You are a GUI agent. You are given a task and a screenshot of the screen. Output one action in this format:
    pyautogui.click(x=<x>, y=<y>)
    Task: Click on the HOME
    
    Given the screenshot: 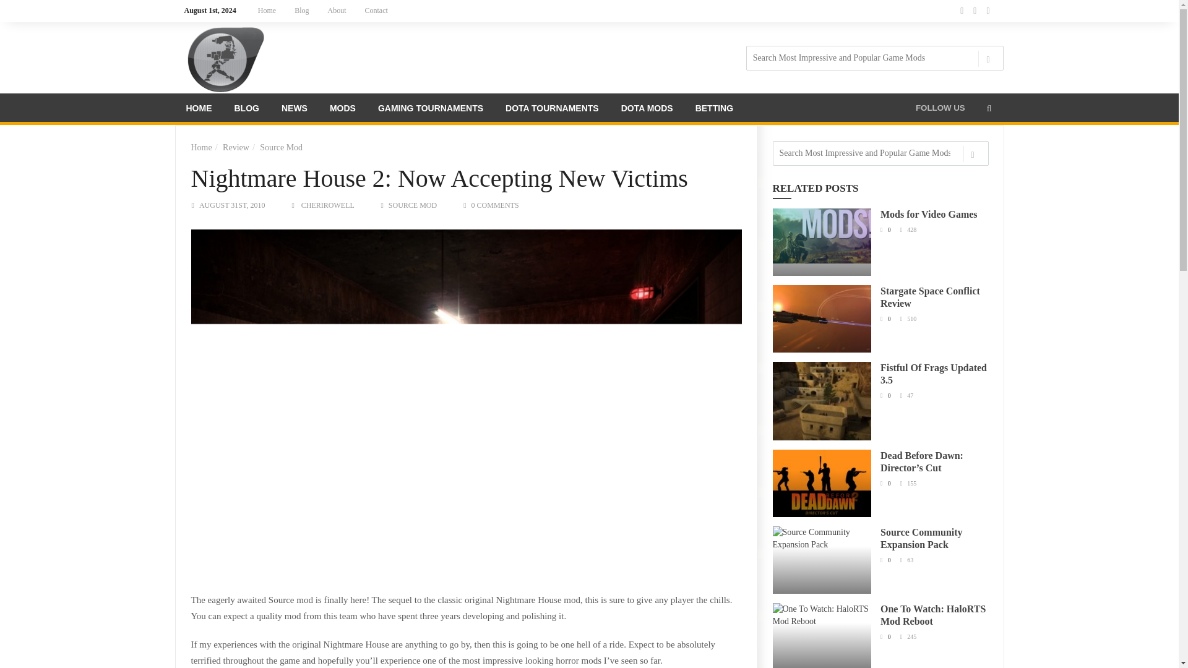 What is the action you would take?
    pyautogui.click(x=199, y=110)
    